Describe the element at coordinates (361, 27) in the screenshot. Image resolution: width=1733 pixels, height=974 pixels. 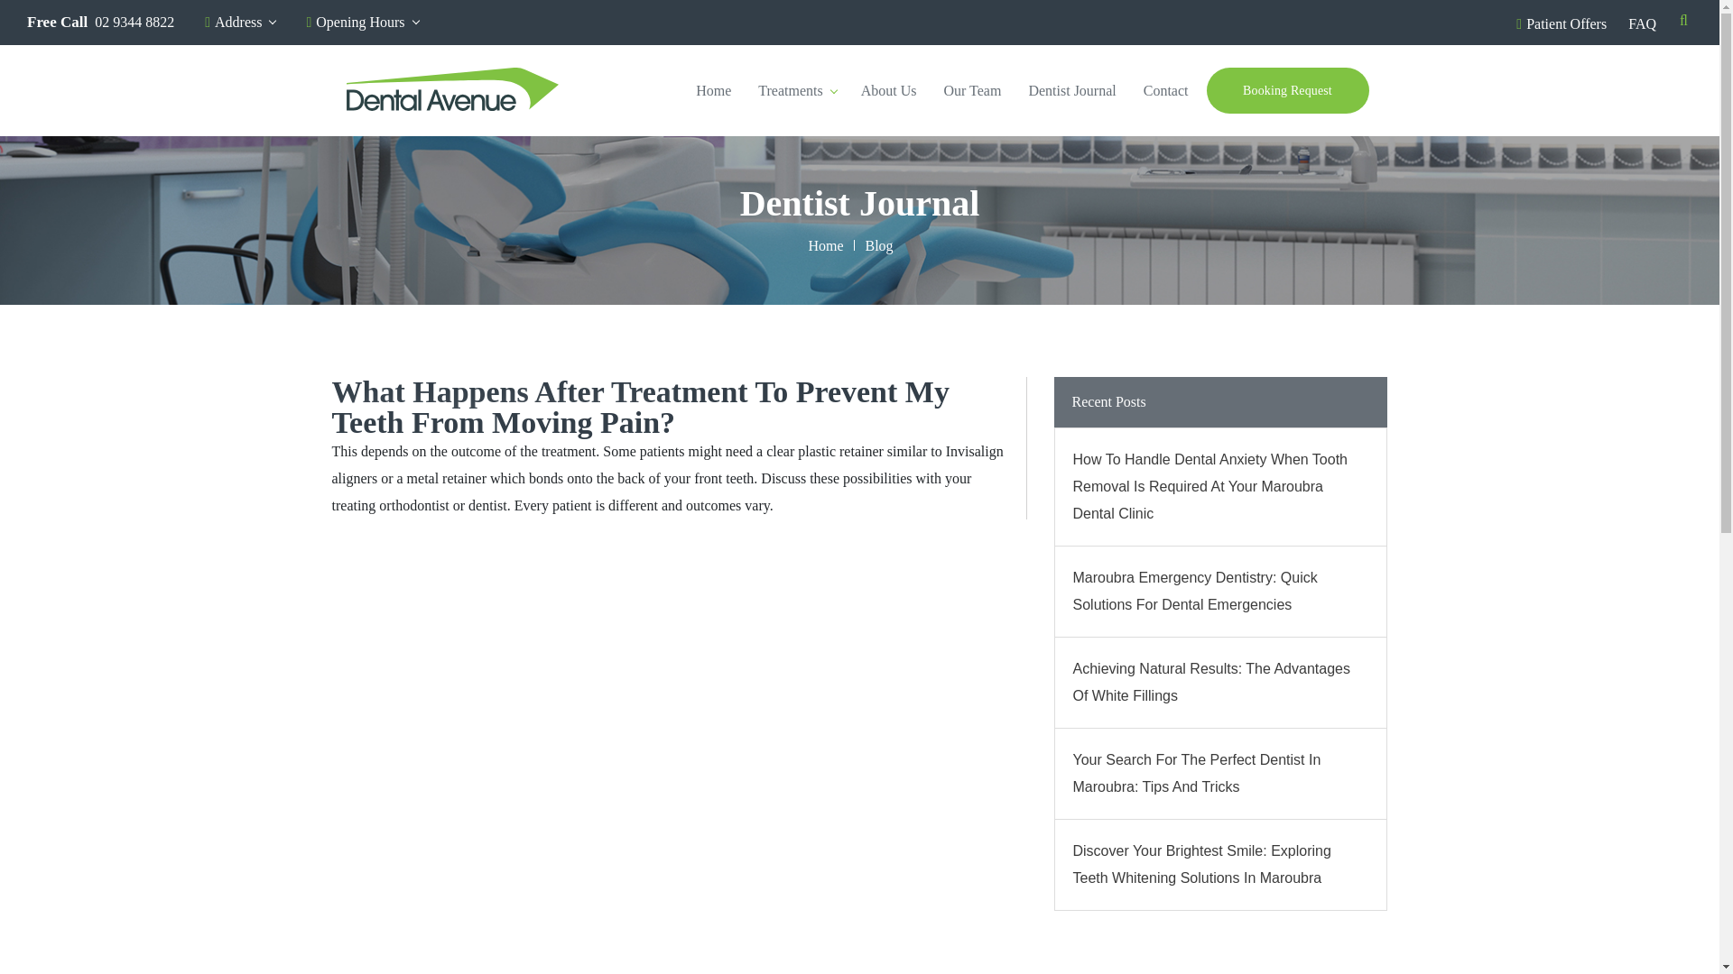
I see `Opening Hours` at that location.